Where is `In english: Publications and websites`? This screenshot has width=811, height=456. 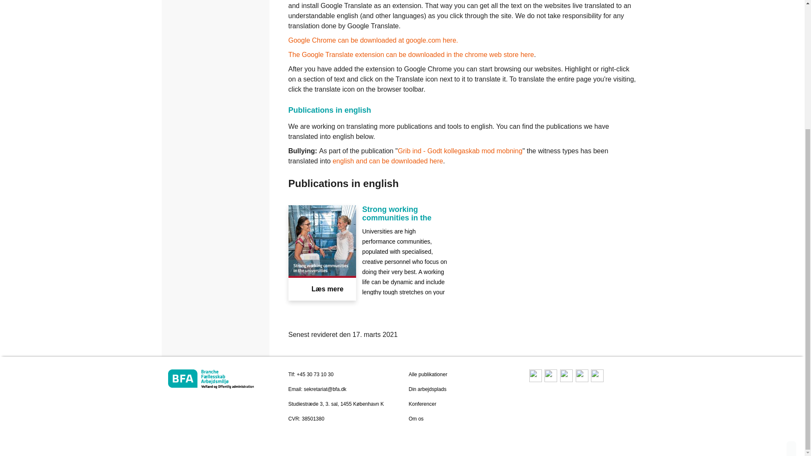 In english: Publications and websites is located at coordinates (215, 1).